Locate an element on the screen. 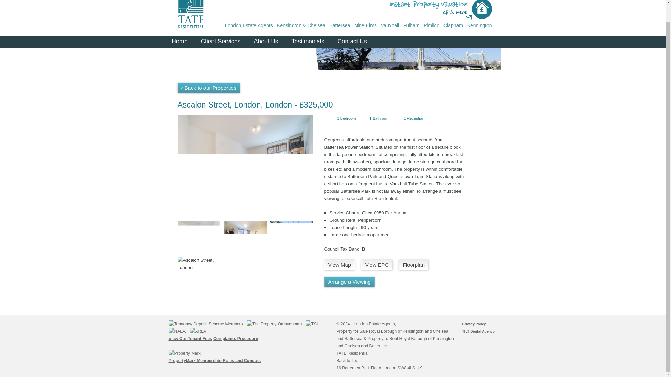  Complaints Procedure is located at coordinates (236, 339).